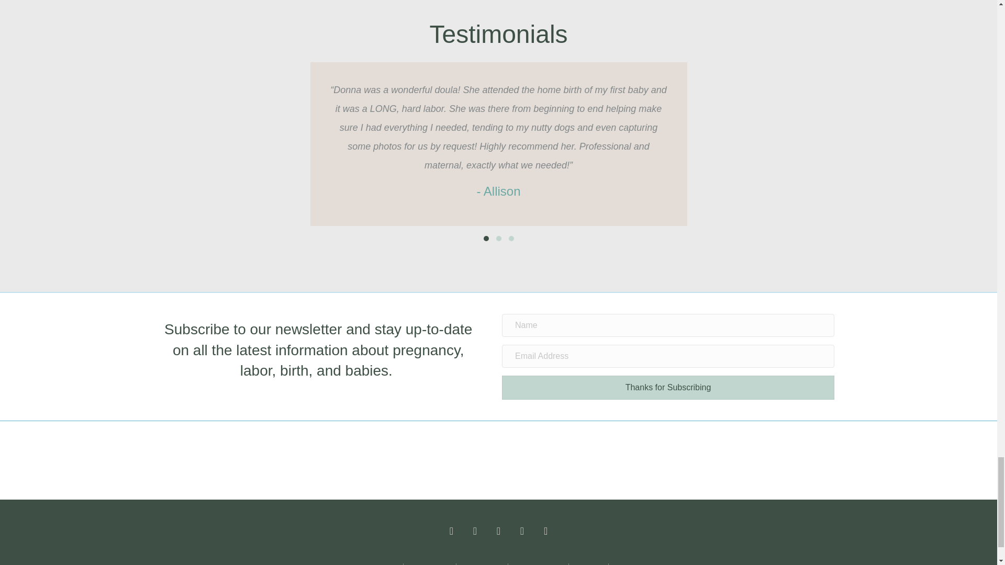 The image size is (1005, 565). What do you see at coordinates (498, 530) in the screenshot?
I see `Instagram` at bounding box center [498, 530].